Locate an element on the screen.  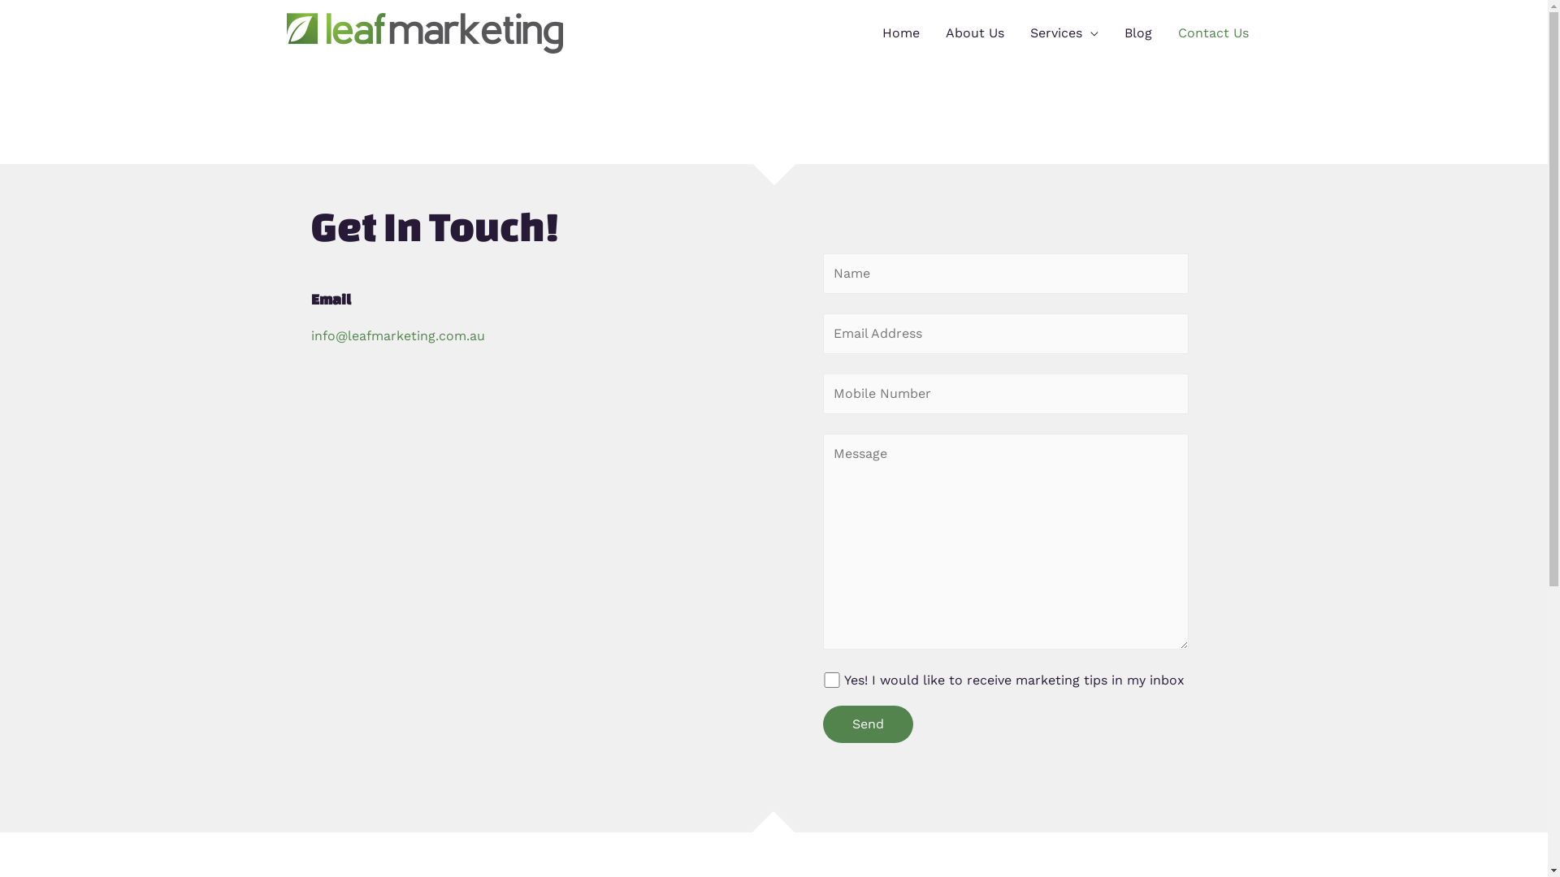
Blog is located at coordinates (1138, 33).